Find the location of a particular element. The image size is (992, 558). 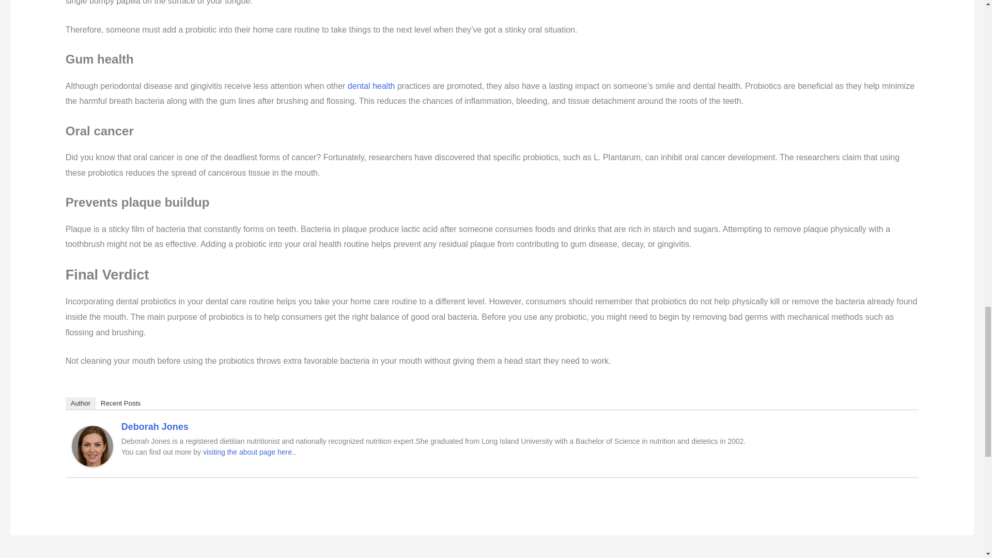

Author is located at coordinates (80, 403).